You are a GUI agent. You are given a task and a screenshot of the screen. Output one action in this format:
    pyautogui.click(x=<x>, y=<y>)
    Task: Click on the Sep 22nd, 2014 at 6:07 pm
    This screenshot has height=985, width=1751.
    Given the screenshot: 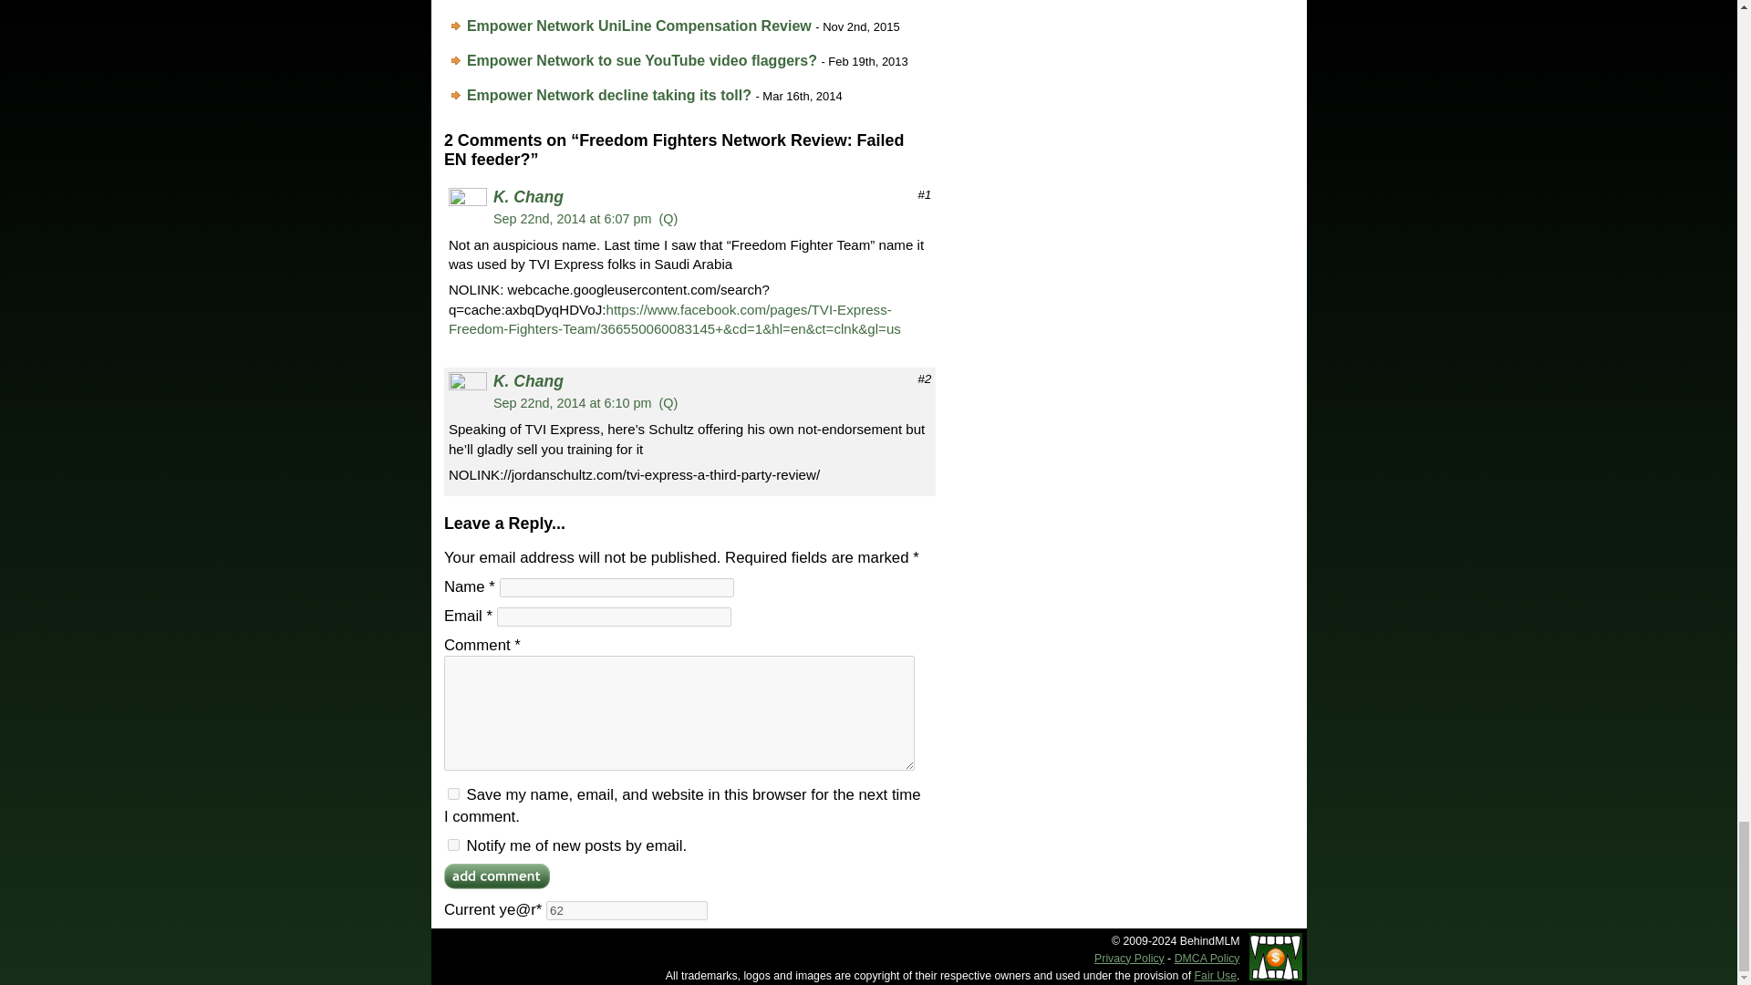 What is the action you would take?
    pyautogui.click(x=573, y=219)
    